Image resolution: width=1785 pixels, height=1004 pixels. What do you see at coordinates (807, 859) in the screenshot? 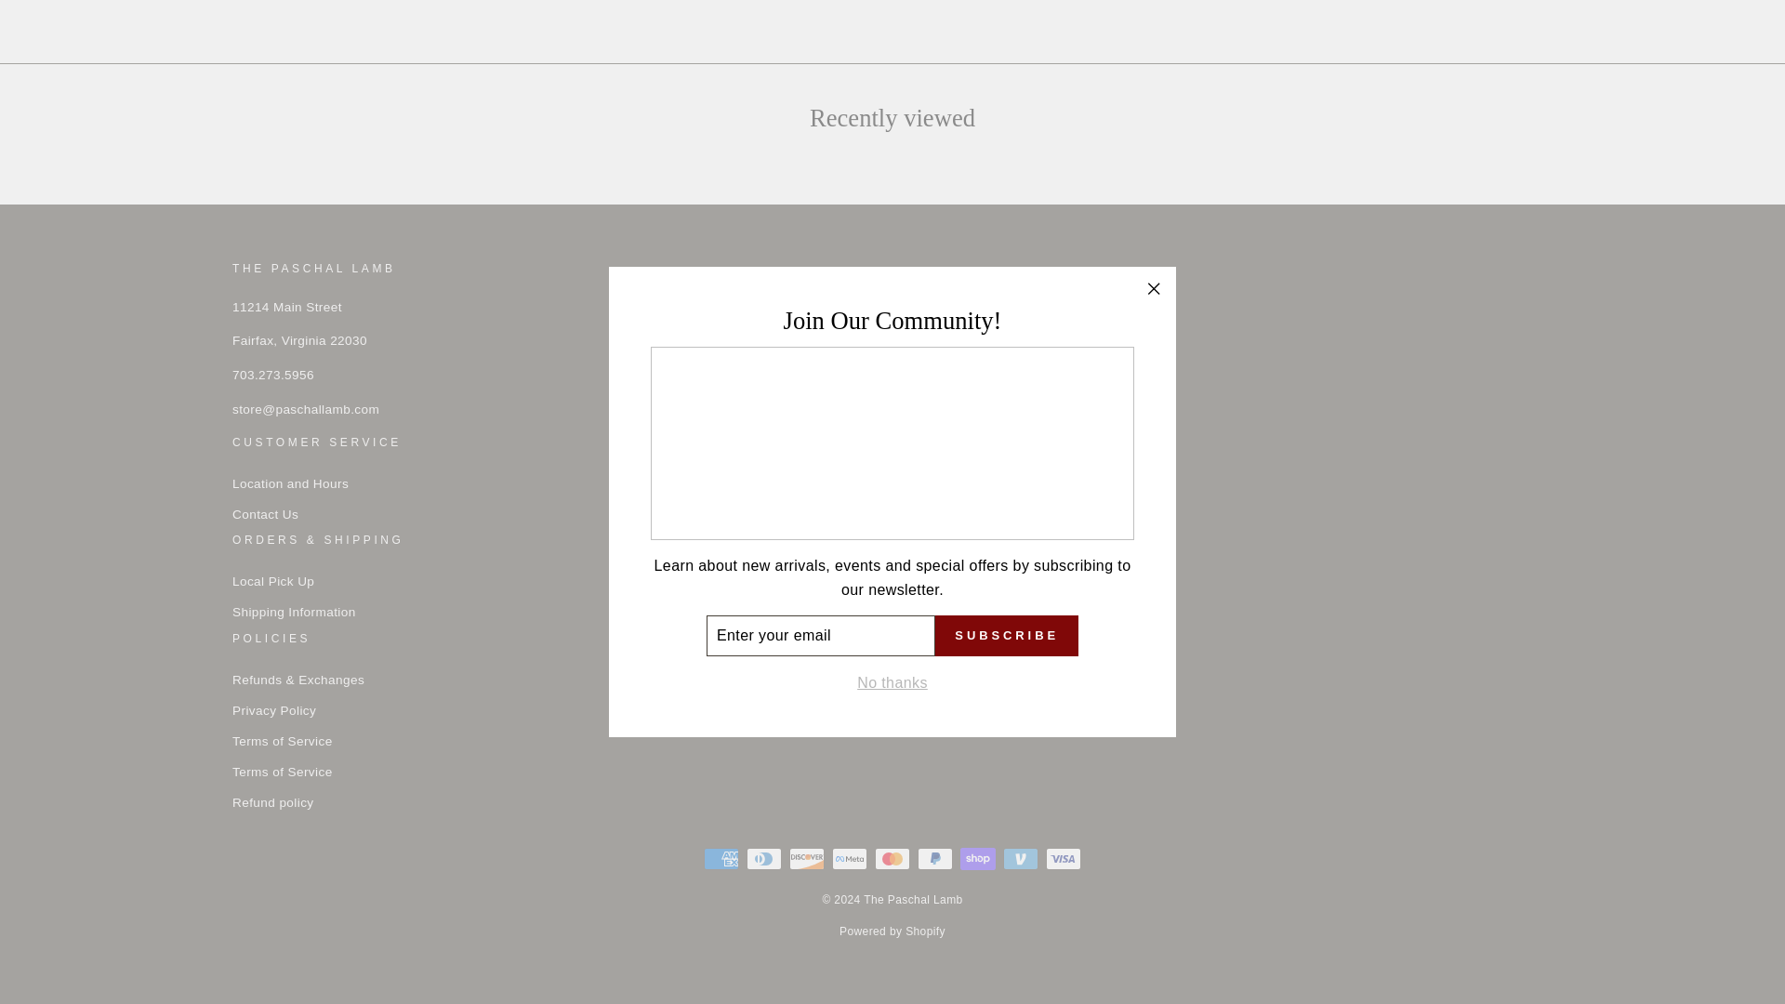
I see `Discover` at bounding box center [807, 859].